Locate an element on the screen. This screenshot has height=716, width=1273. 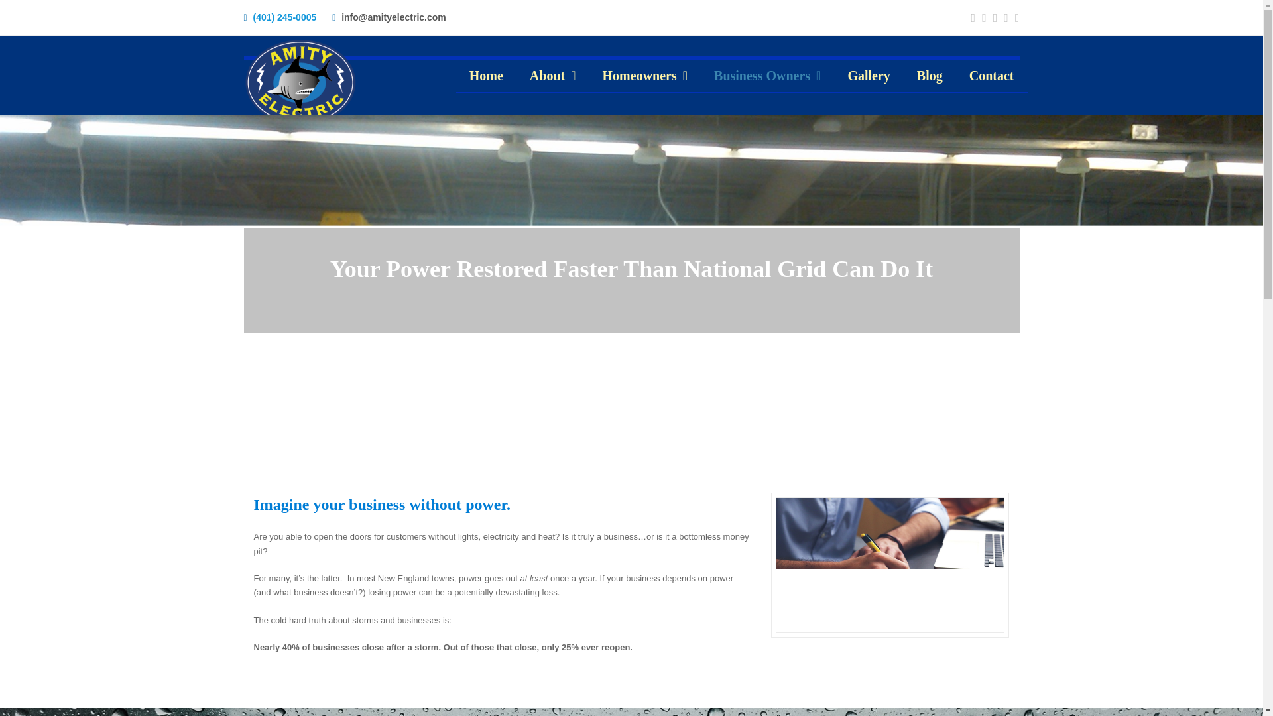
About is located at coordinates (553, 76).